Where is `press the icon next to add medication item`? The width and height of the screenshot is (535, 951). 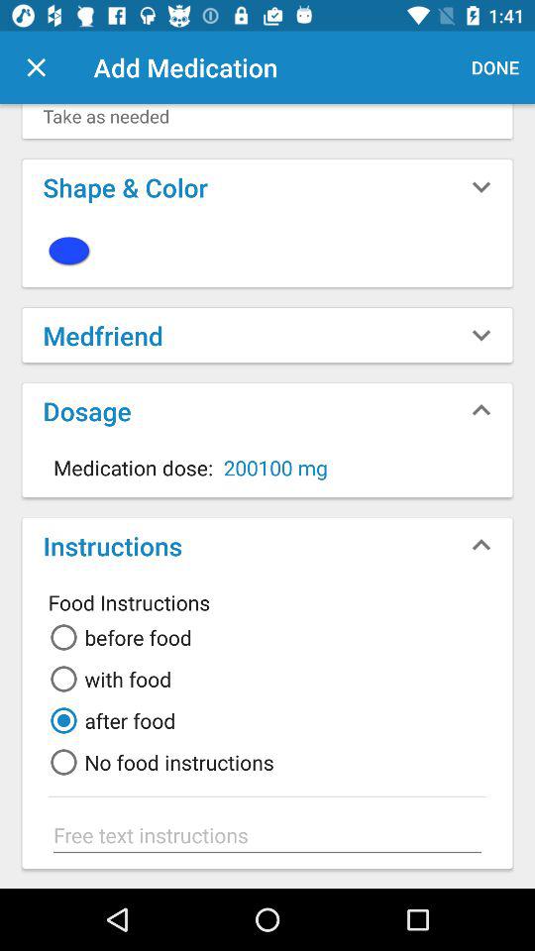
press the icon next to add medication item is located at coordinates (495, 67).